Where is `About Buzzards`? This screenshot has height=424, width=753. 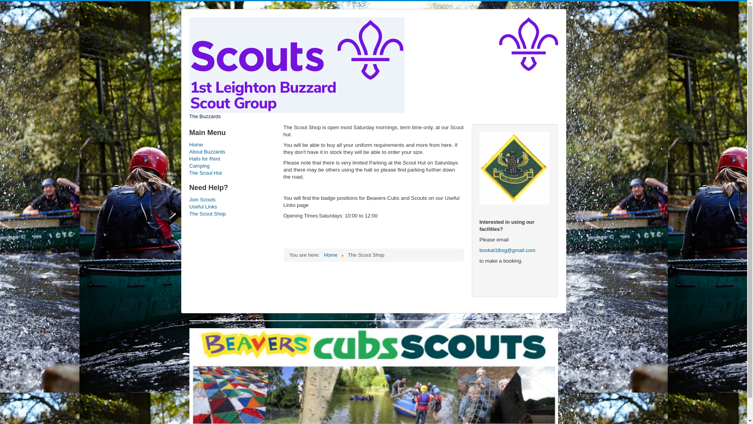
About Buzzards is located at coordinates (232, 152).